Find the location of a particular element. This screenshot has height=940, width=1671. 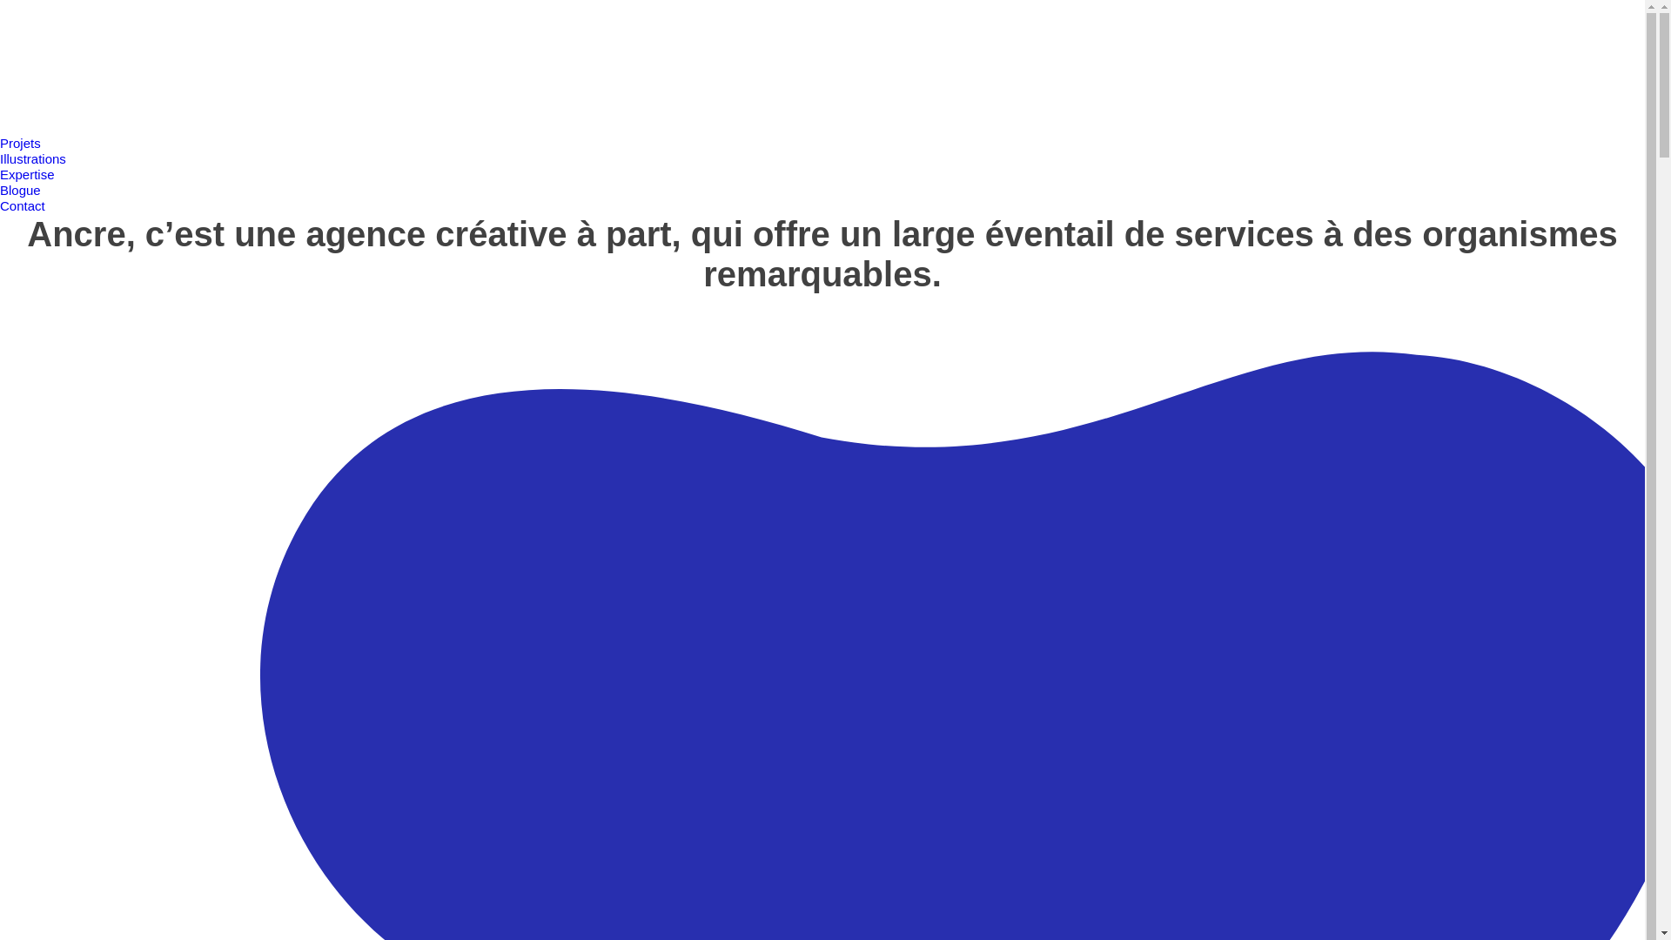

Contact is located at coordinates (23, 205).